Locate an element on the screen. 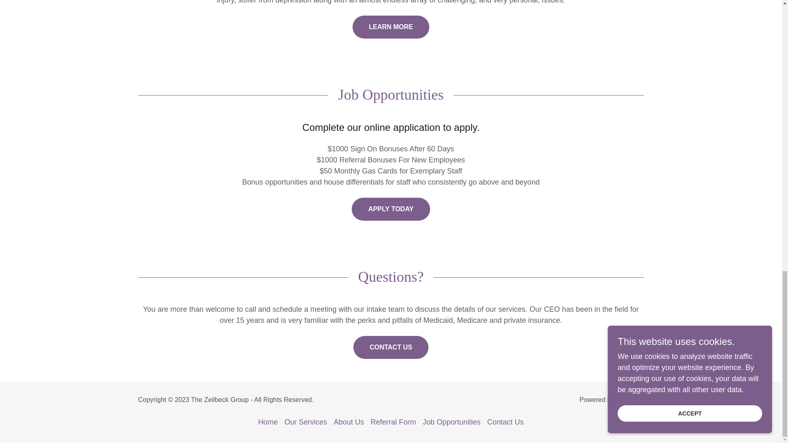 Image resolution: width=788 pixels, height=443 pixels. Job Opportunities is located at coordinates (451, 422).